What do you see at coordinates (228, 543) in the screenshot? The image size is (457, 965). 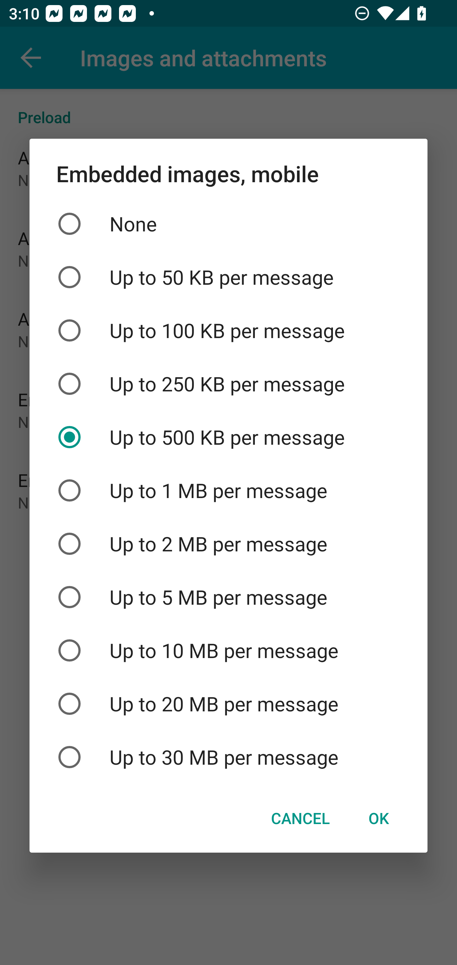 I see `Up to 2 MB per message` at bounding box center [228, 543].